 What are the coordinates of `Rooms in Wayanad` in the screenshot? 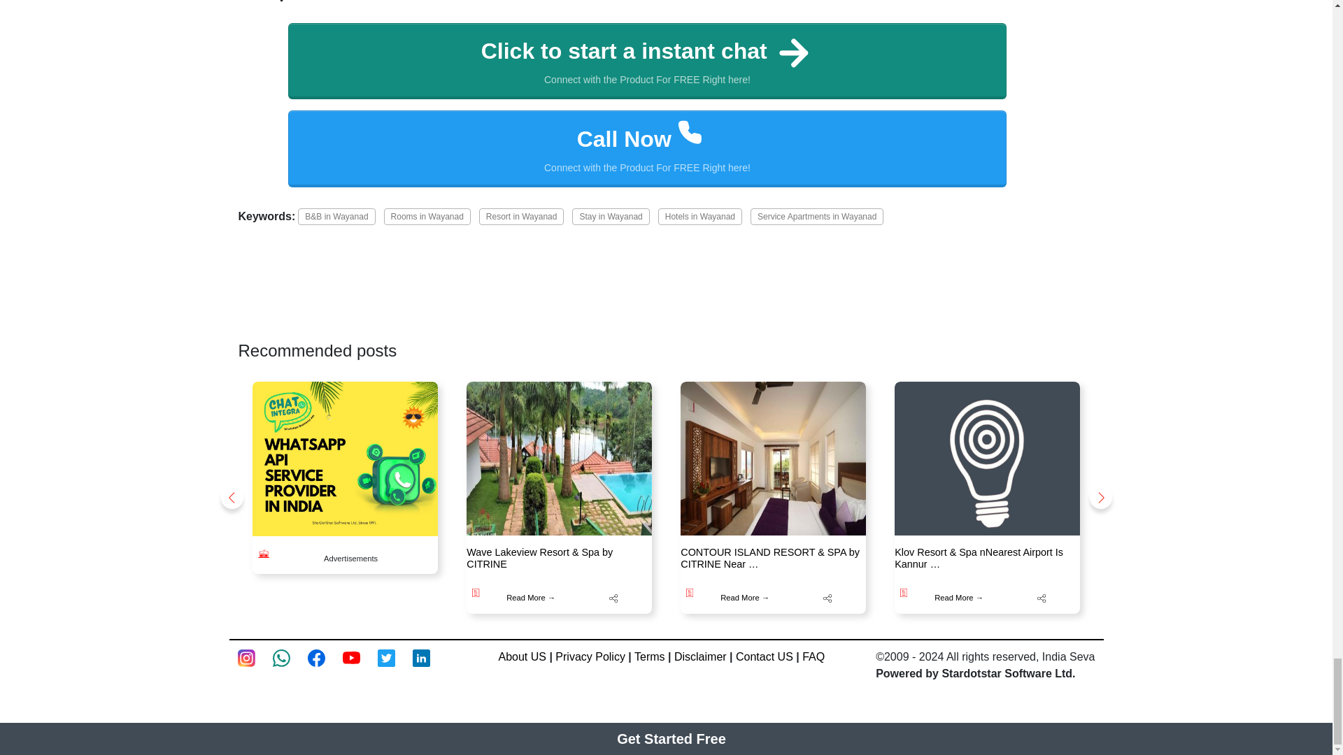 It's located at (610, 217).